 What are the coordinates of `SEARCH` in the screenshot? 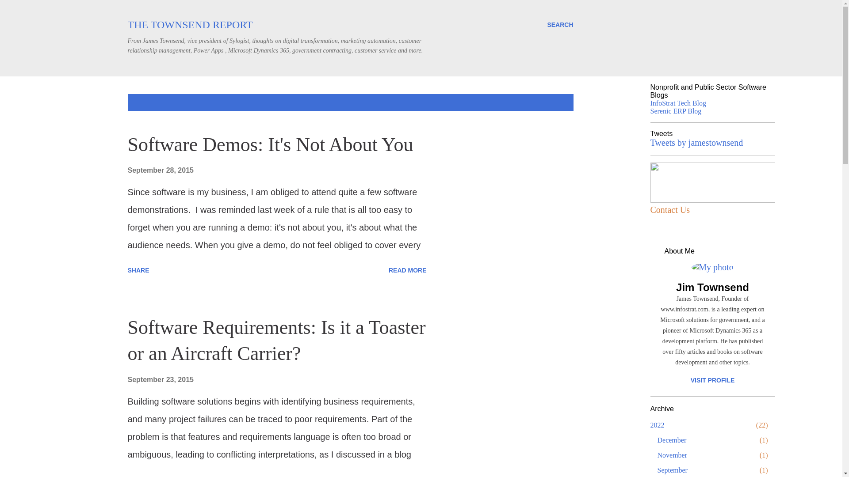 It's located at (560, 25).